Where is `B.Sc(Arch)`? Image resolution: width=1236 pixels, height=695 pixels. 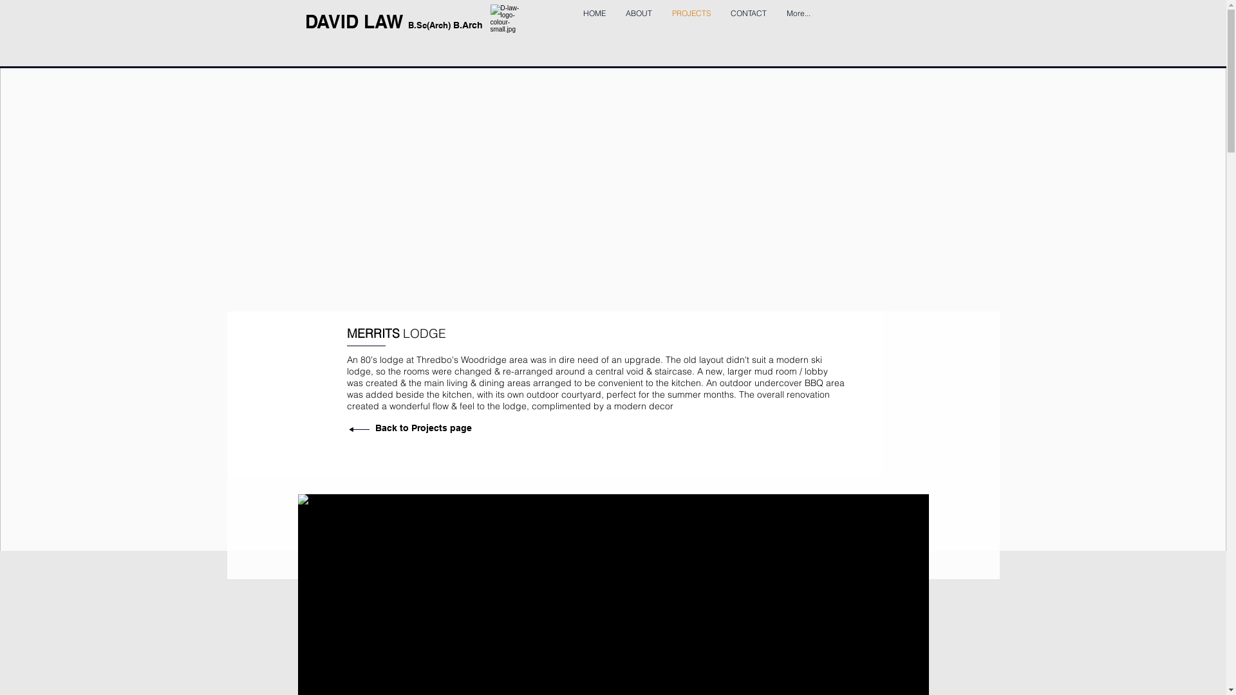 B.Sc(Arch) is located at coordinates (431, 25).